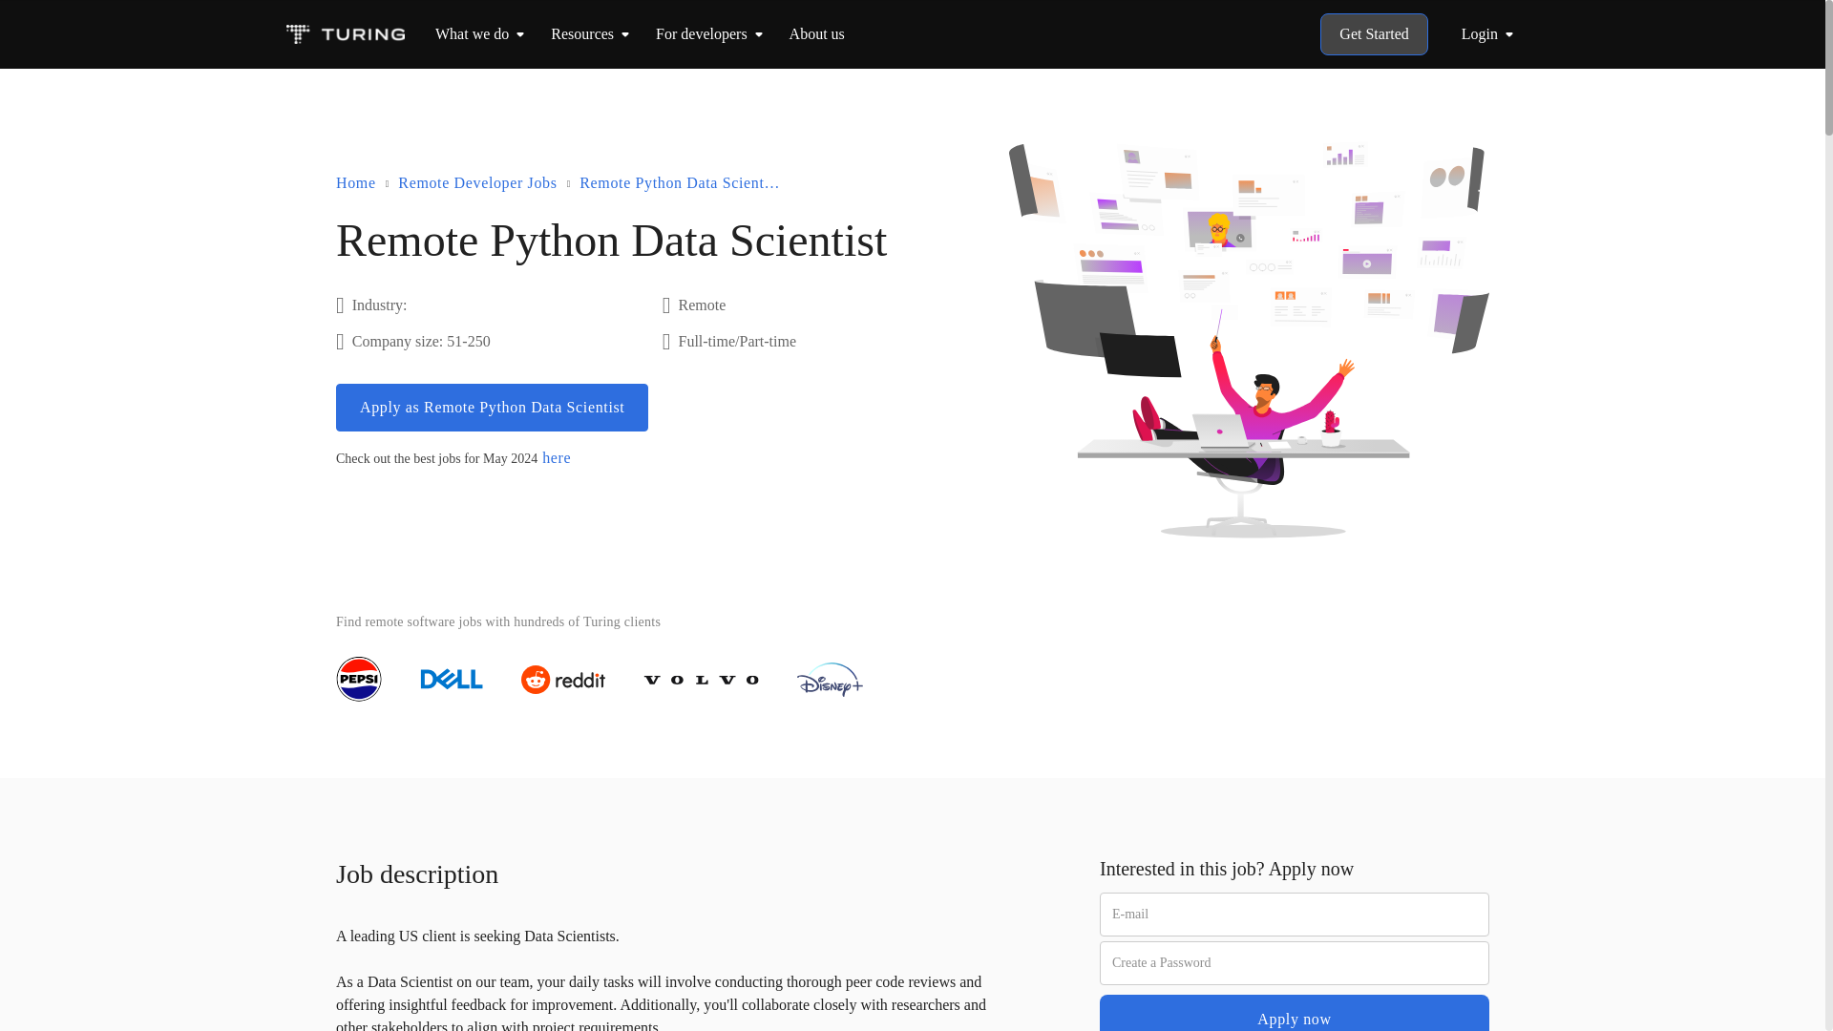 The width and height of the screenshot is (1833, 1031). What do you see at coordinates (1491, 33) in the screenshot?
I see `Login` at bounding box center [1491, 33].